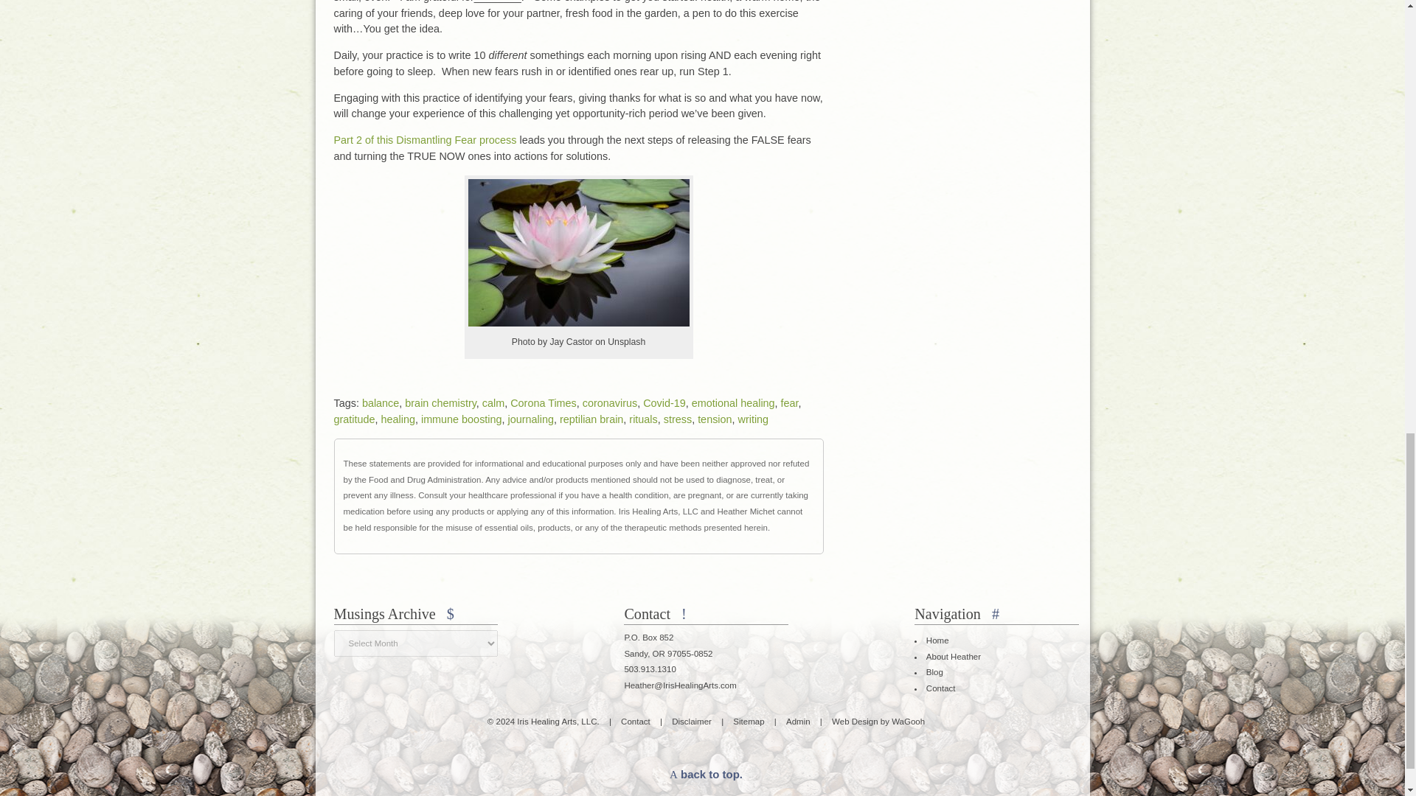  Describe the element at coordinates (543, 402) in the screenshot. I see `Corona Times` at that location.